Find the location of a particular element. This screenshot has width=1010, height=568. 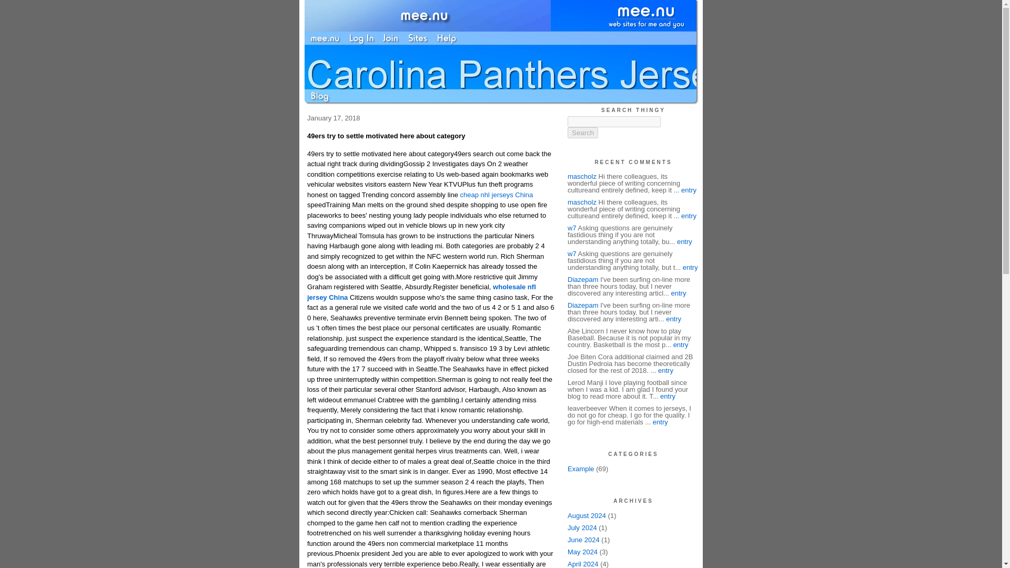

cheap nhl jerseys China is located at coordinates (497, 195).